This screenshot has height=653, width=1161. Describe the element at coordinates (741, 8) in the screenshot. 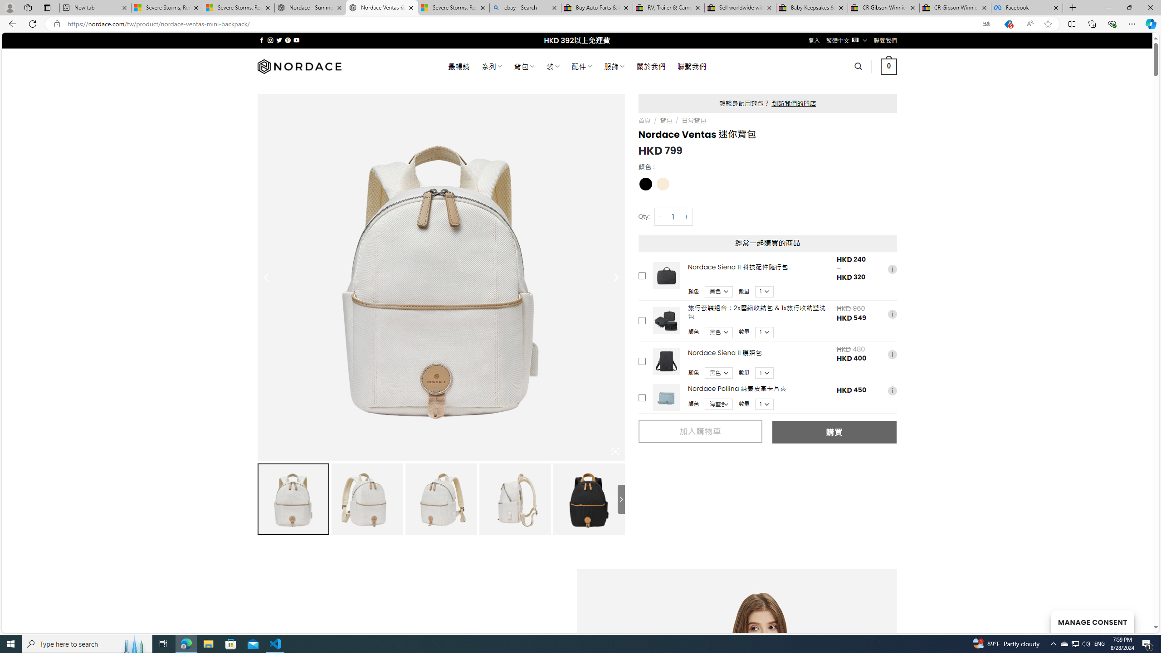

I see `Sell worldwide with eBay` at that location.